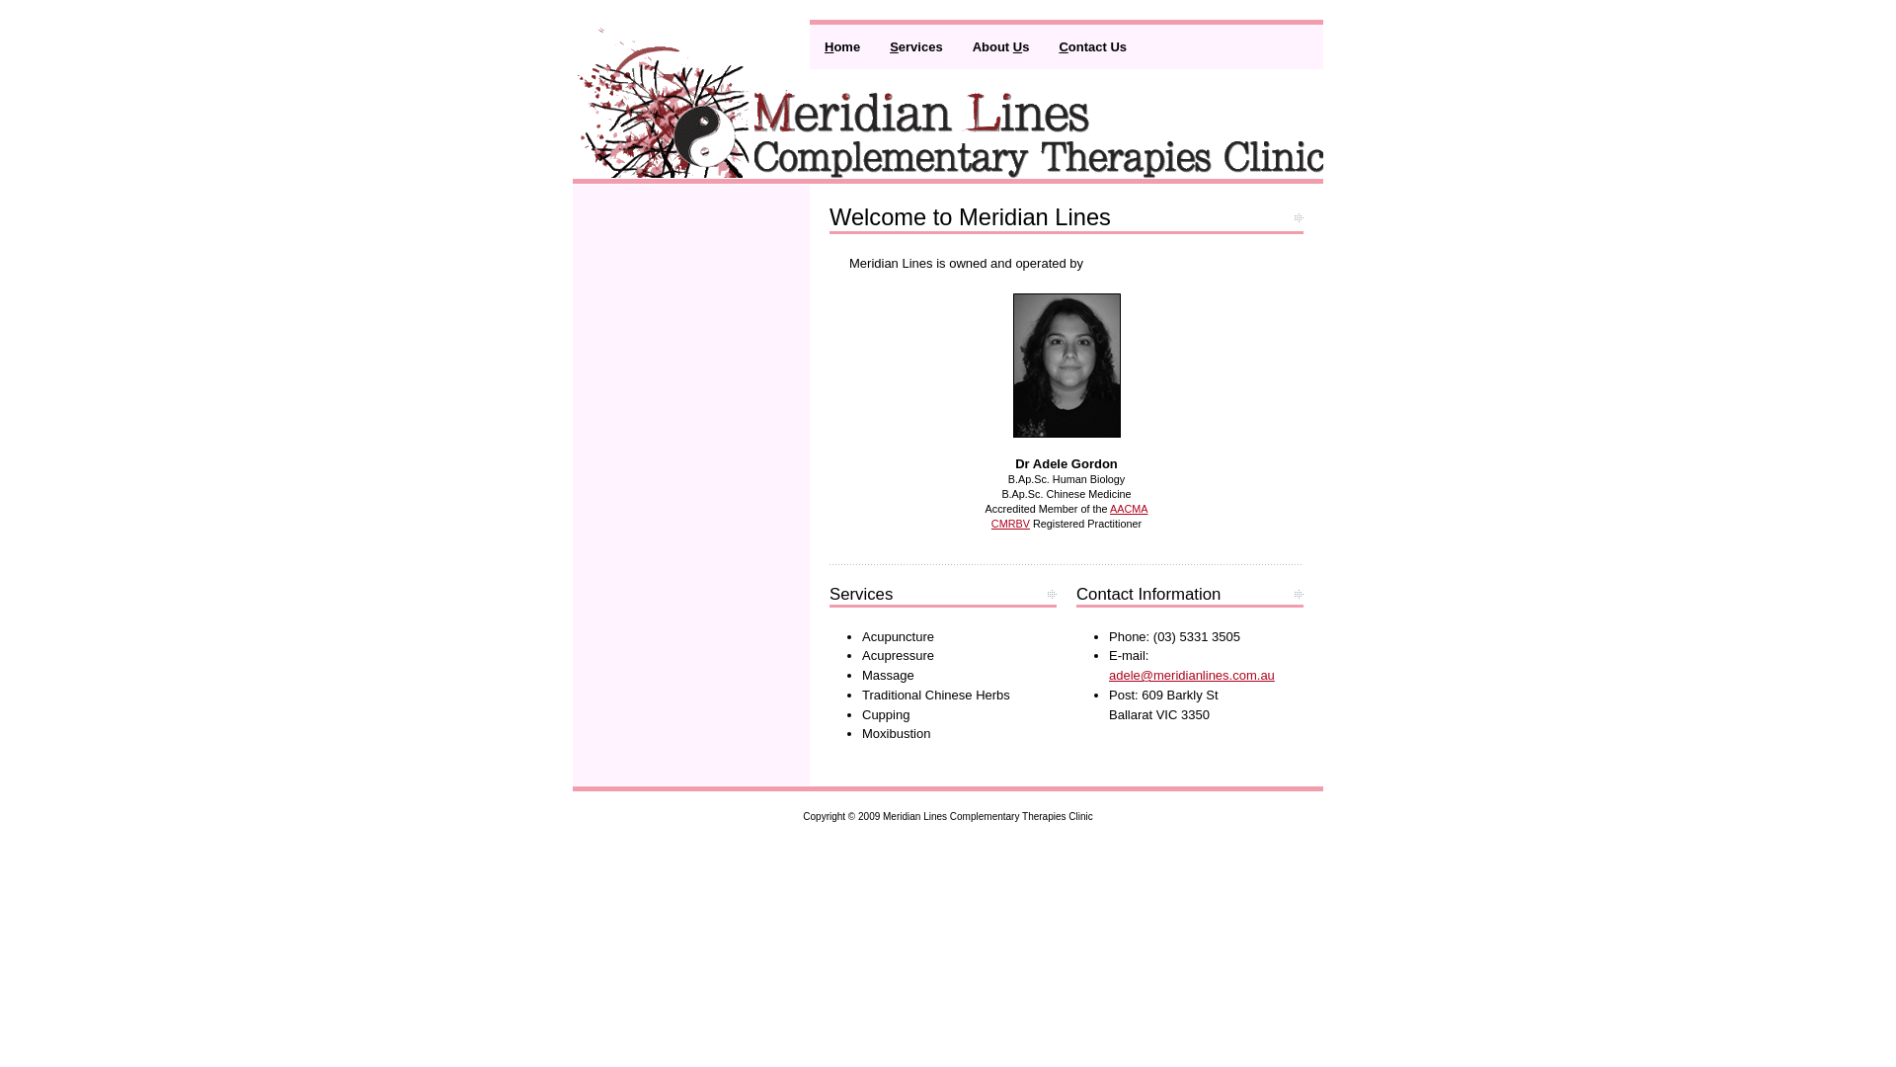 The image size is (1896, 1067). I want to click on Contact Us, so click(1092, 44).